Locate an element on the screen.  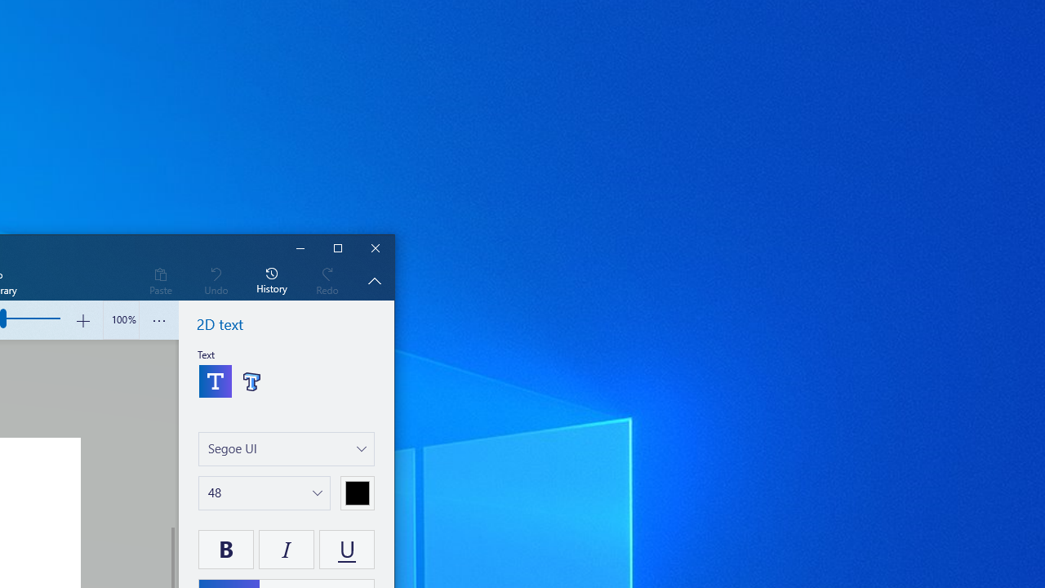
Zoom in is located at coordinates (83, 320).